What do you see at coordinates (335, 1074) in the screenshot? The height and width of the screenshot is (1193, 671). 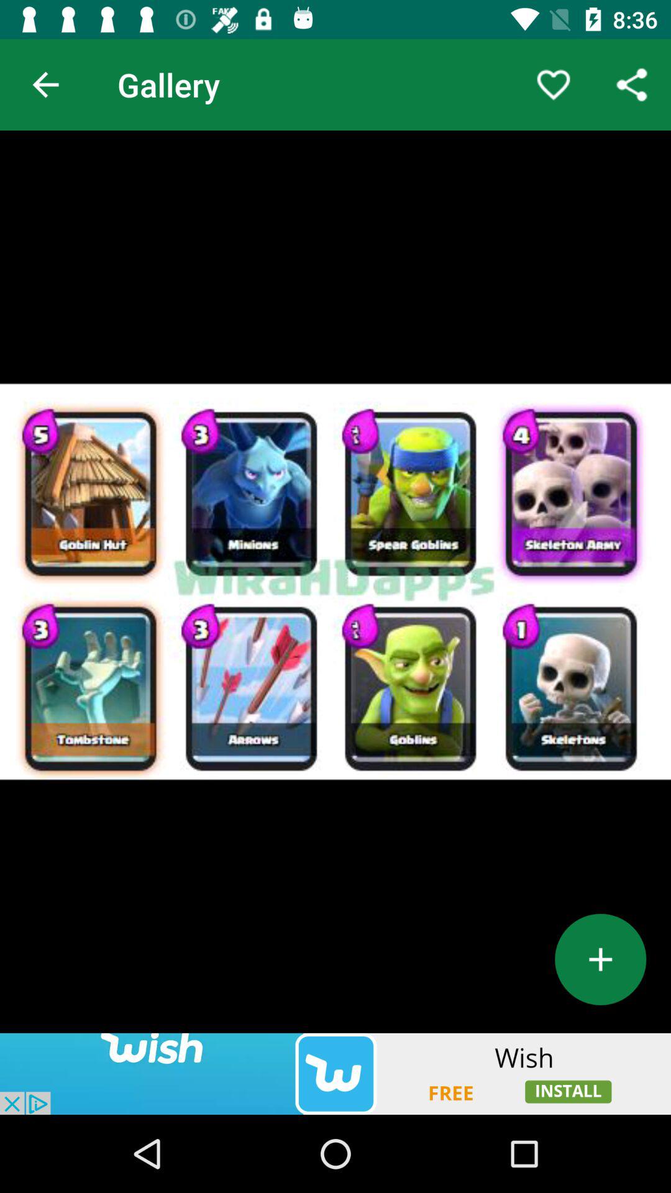 I see `go to website` at bounding box center [335, 1074].